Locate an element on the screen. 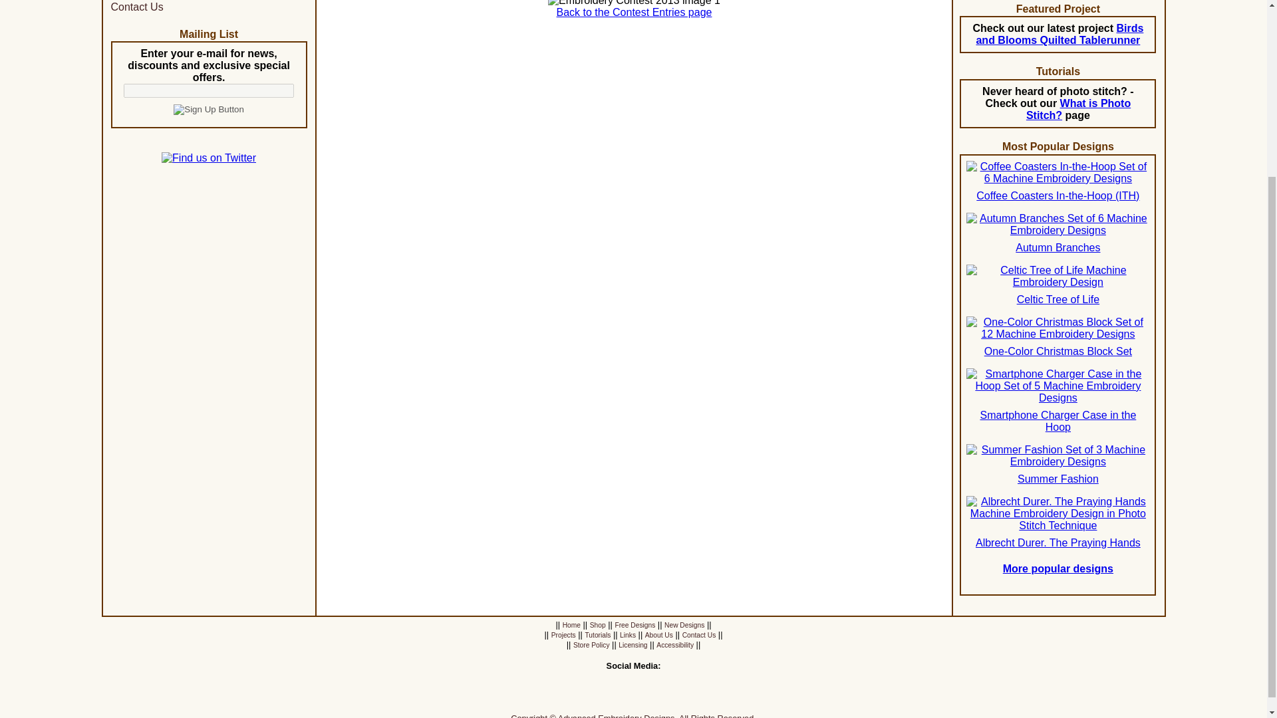  Contact Us is located at coordinates (136, 7).